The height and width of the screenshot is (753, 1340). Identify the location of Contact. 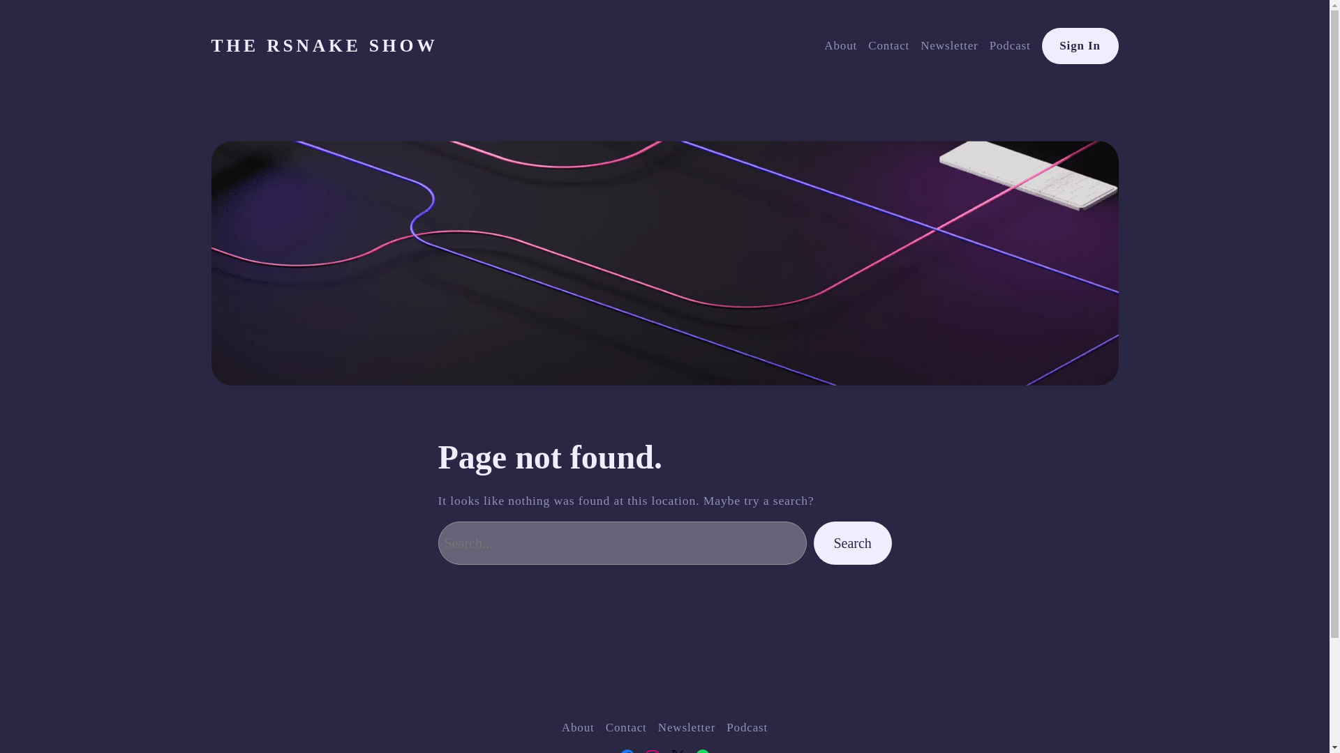
(626, 728).